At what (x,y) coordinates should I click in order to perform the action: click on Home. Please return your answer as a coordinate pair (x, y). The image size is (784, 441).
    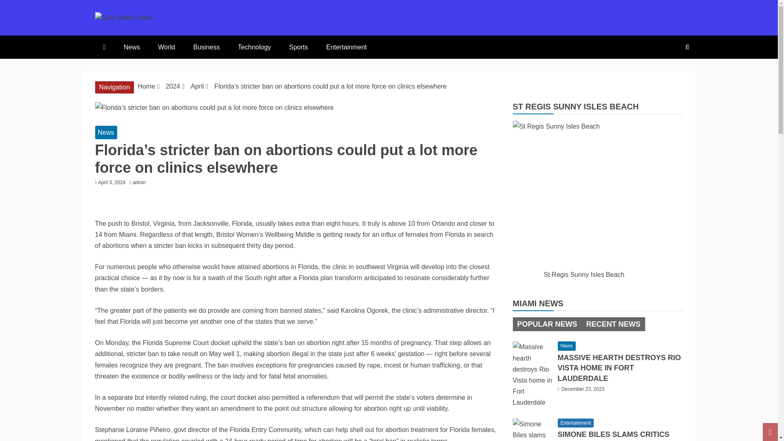
    Looking at the image, I should click on (146, 87).